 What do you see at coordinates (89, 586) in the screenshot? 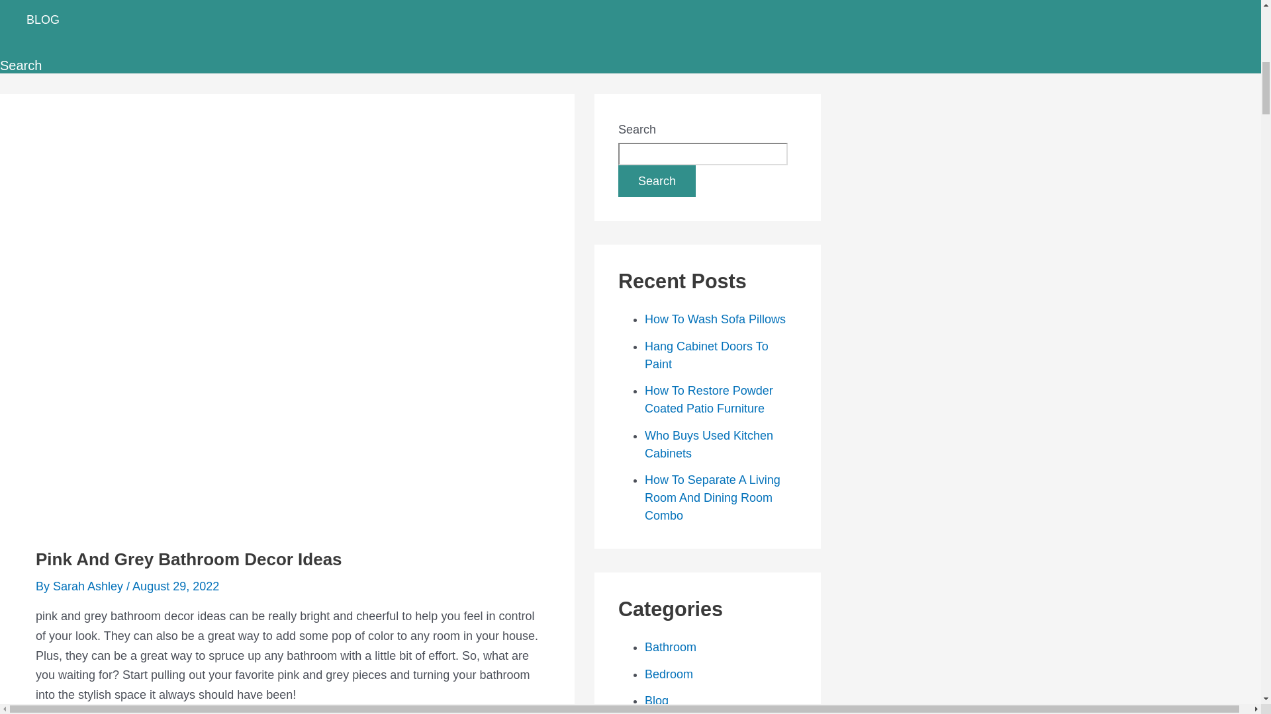
I see `View all posts by Sarah Ashley` at bounding box center [89, 586].